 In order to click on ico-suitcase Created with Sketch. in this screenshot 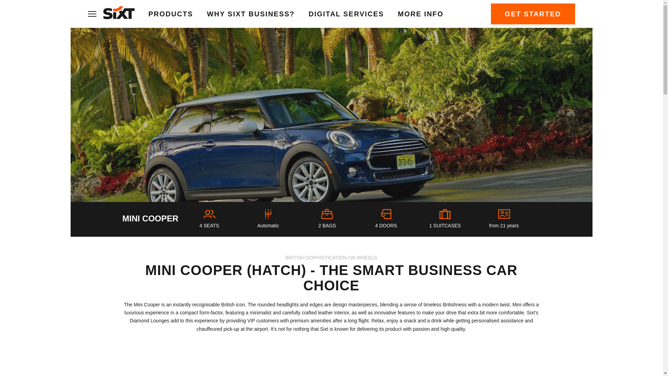, I will do `click(445, 214)`.